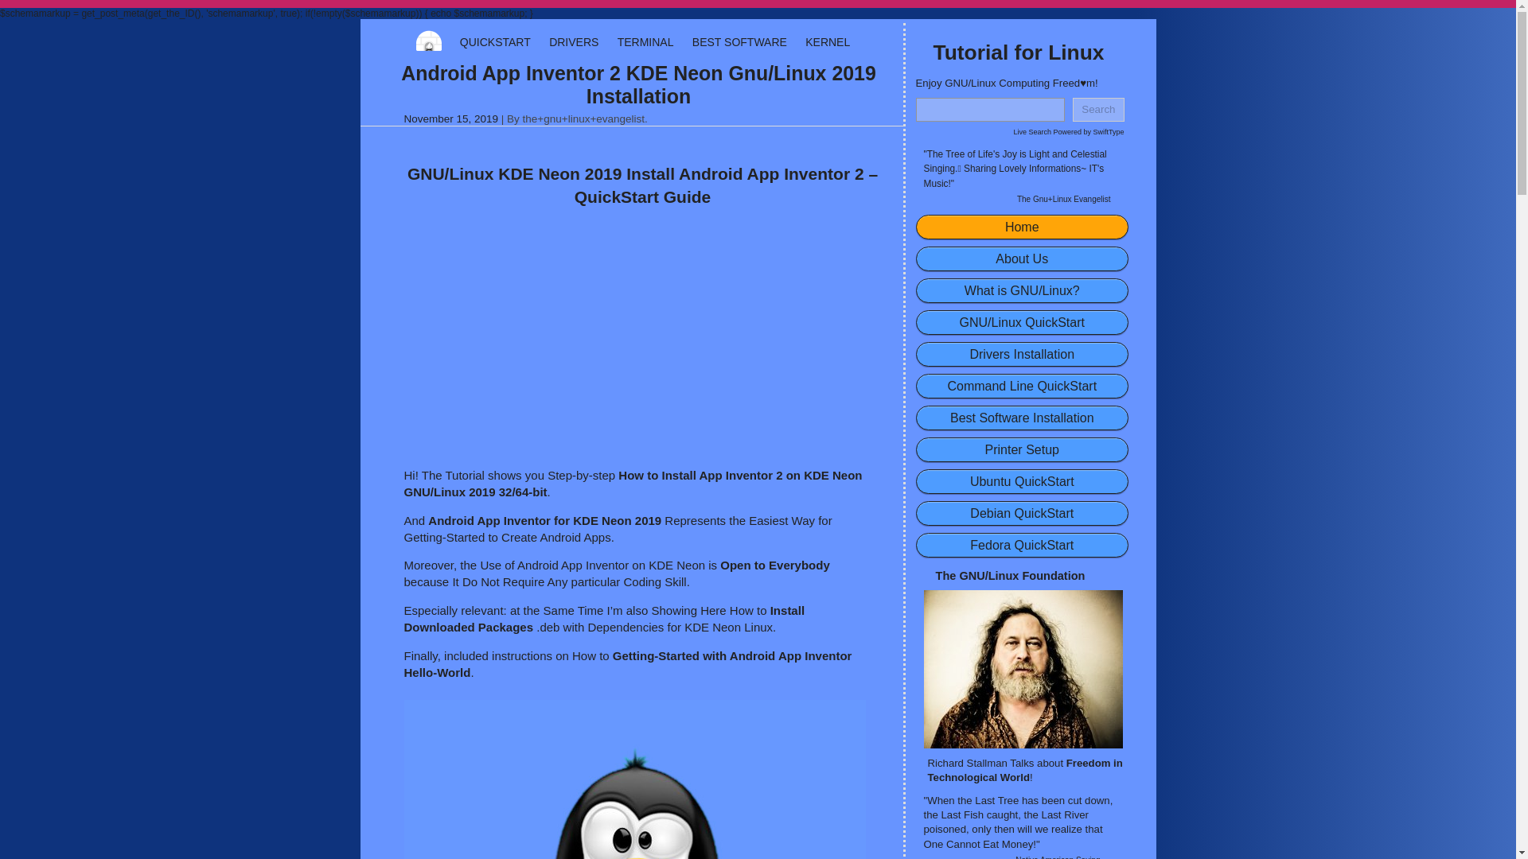 The height and width of the screenshot is (859, 1528). I want to click on BEST SOFTWARE, so click(739, 41).